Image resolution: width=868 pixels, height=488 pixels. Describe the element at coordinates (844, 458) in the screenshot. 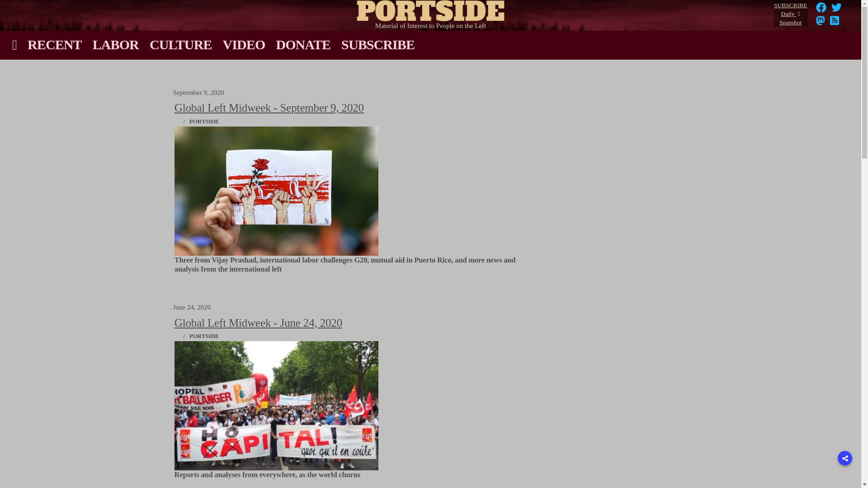

I see `Share` at that location.